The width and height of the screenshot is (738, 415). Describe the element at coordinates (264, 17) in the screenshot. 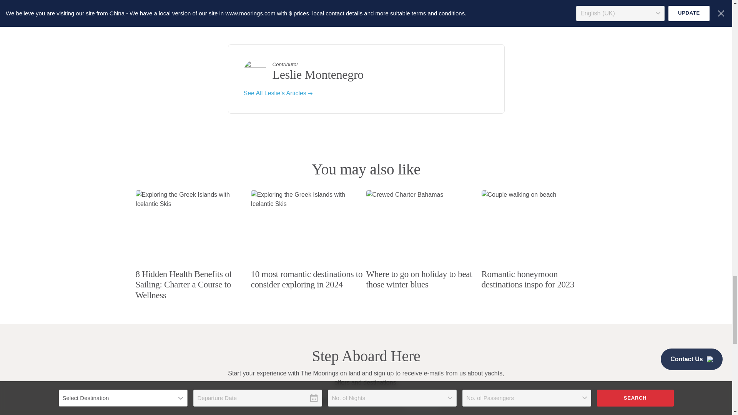

I see `Share on Twitter` at that location.